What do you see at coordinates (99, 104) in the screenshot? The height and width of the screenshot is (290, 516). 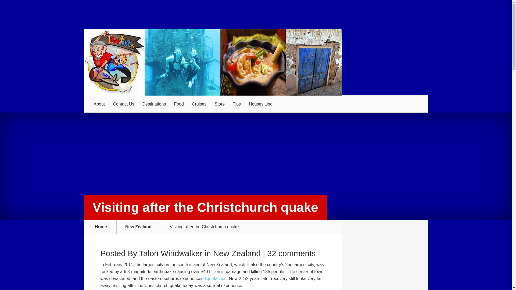 I see `About` at bounding box center [99, 104].